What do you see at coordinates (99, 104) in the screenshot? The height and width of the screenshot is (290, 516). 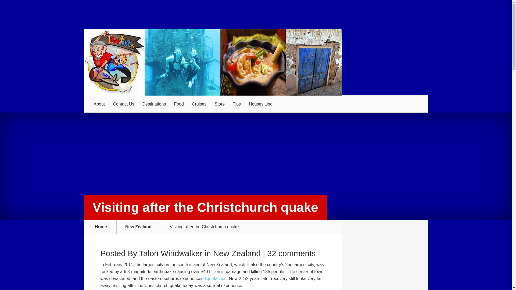 I see `About` at bounding box center [99, 104].